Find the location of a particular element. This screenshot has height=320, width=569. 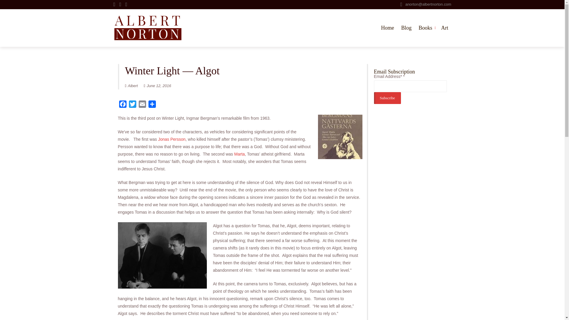

Jonas Persson is located at coordinates (172, 139).